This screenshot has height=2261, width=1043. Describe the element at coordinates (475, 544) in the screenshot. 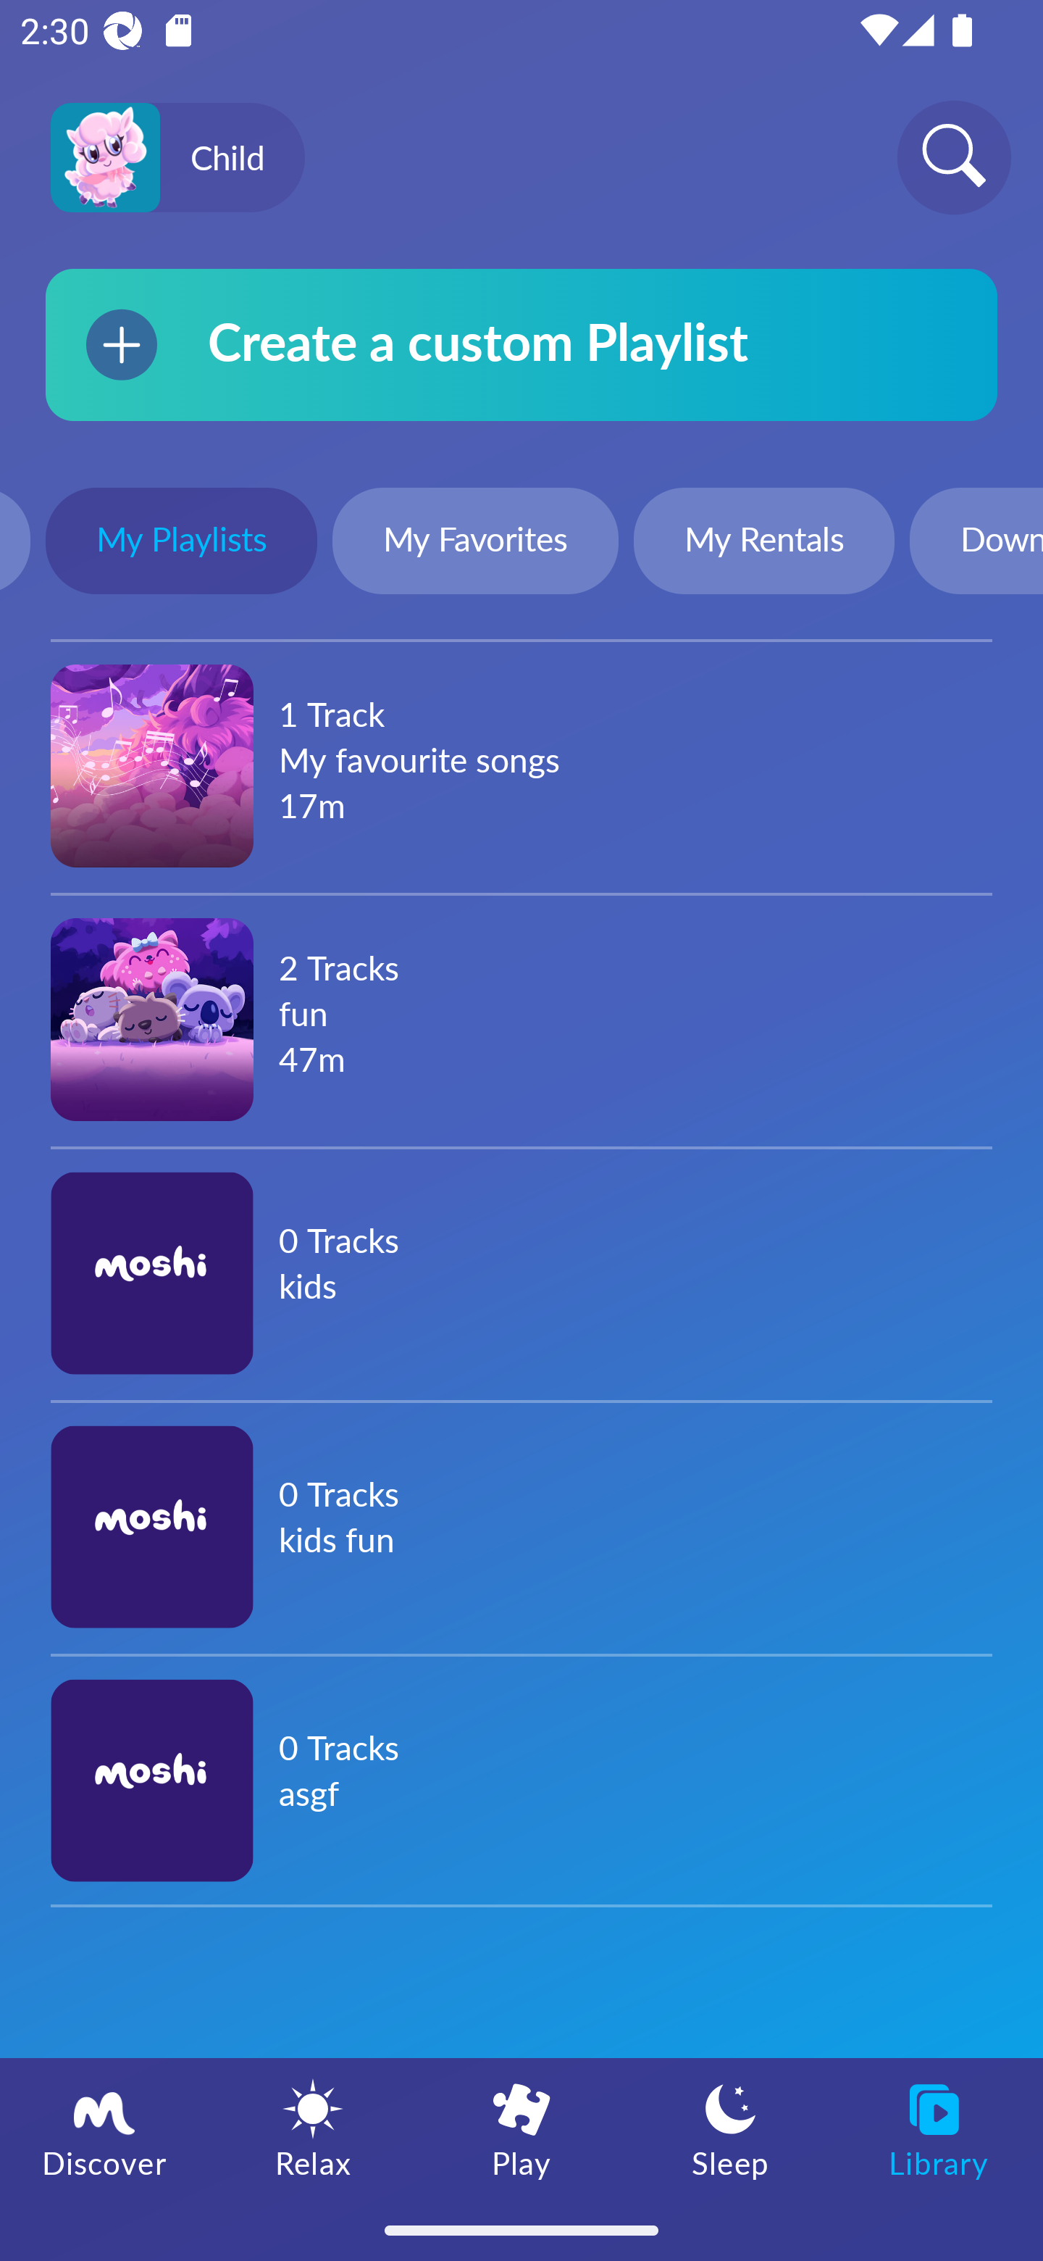

I see `My Favorites` at that location.